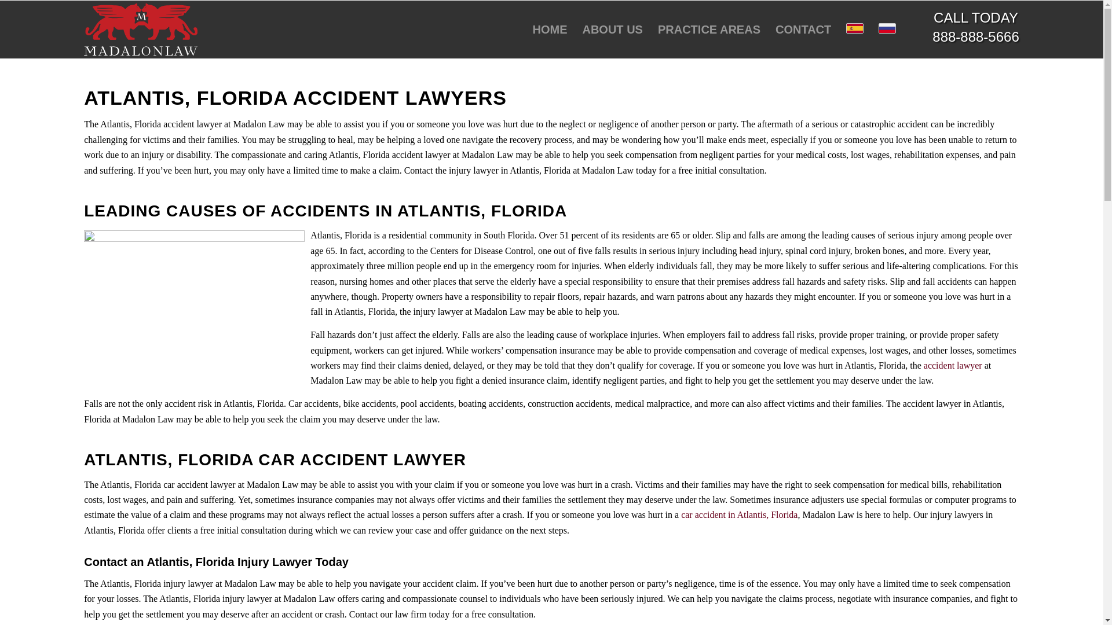 The width and height of the screenshot is (1112, 625). I want to click on CALL TODAY, so click(976, 17).